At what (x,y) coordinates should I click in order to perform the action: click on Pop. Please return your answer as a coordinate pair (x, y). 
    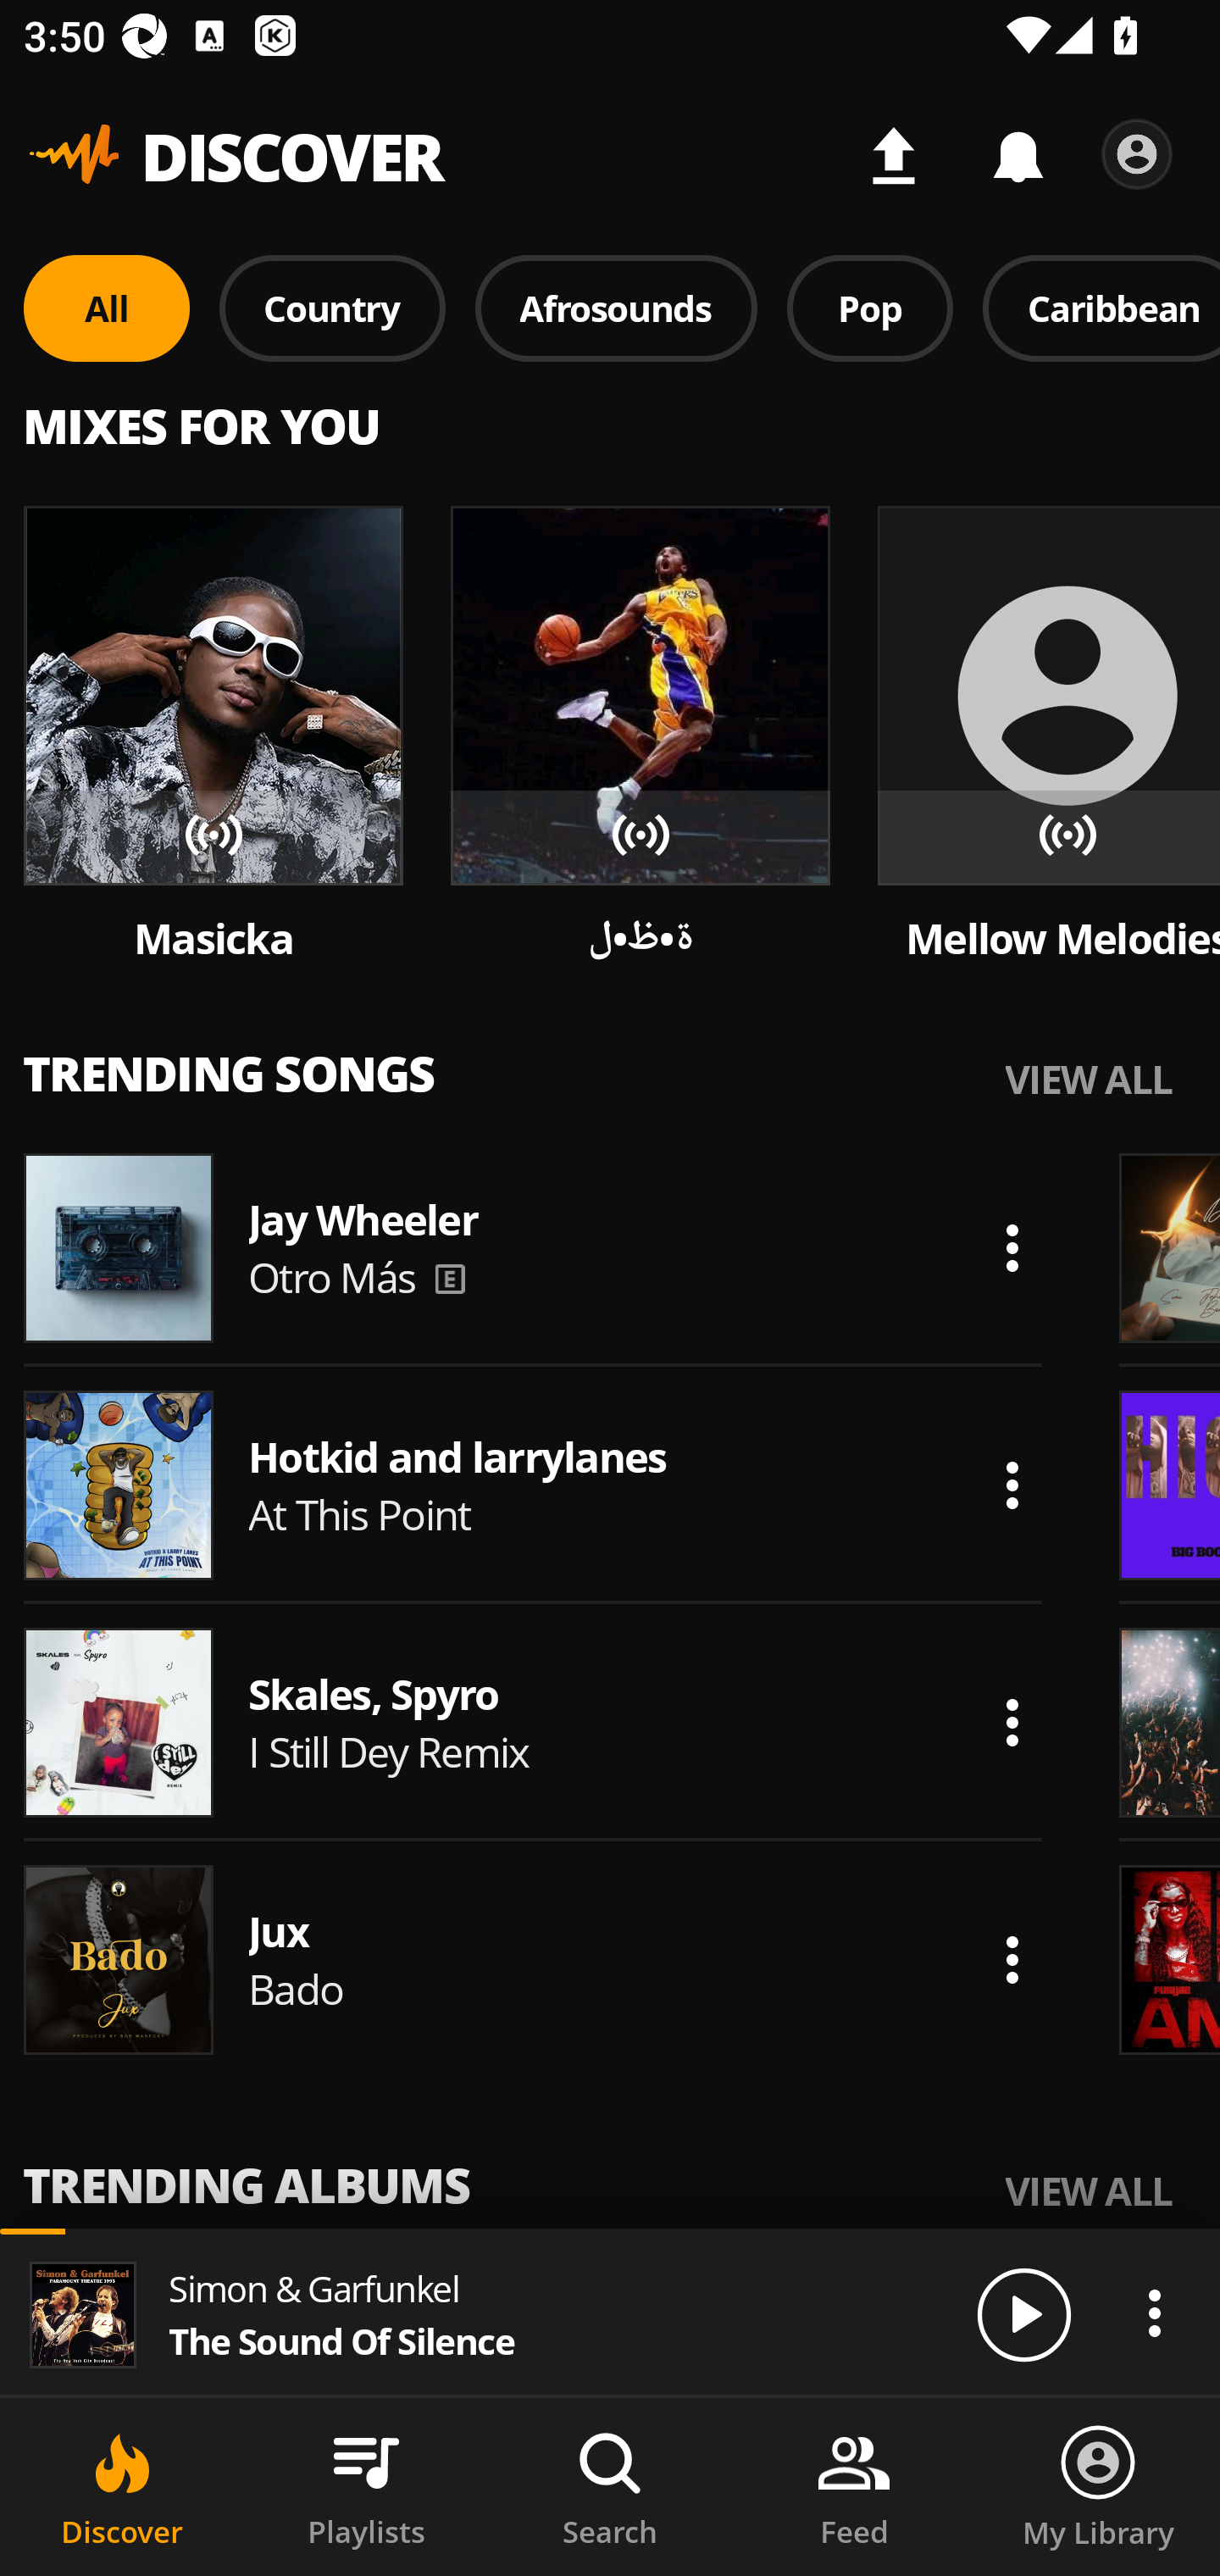
    Looking at the image, I should click on (869, 307).